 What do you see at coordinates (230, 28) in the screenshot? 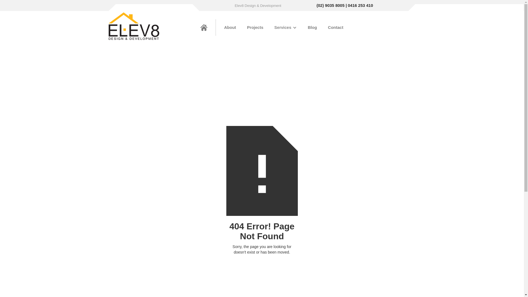
I see `About` at bounding box center [230, 28].